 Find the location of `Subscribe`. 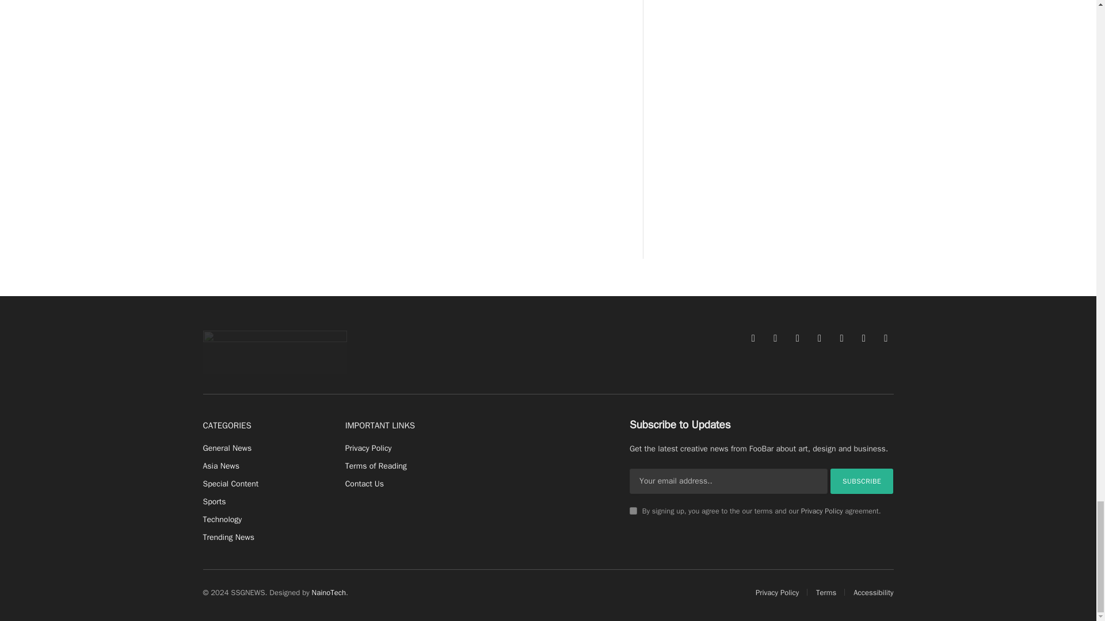

Subscribe is located at coordinates (862, 481).